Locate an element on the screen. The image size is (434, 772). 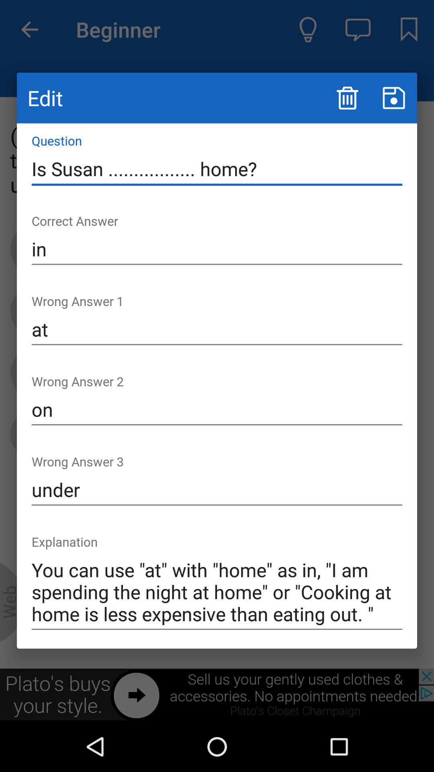
turn on item above the you can use icon is located at coordinates (217, 490).